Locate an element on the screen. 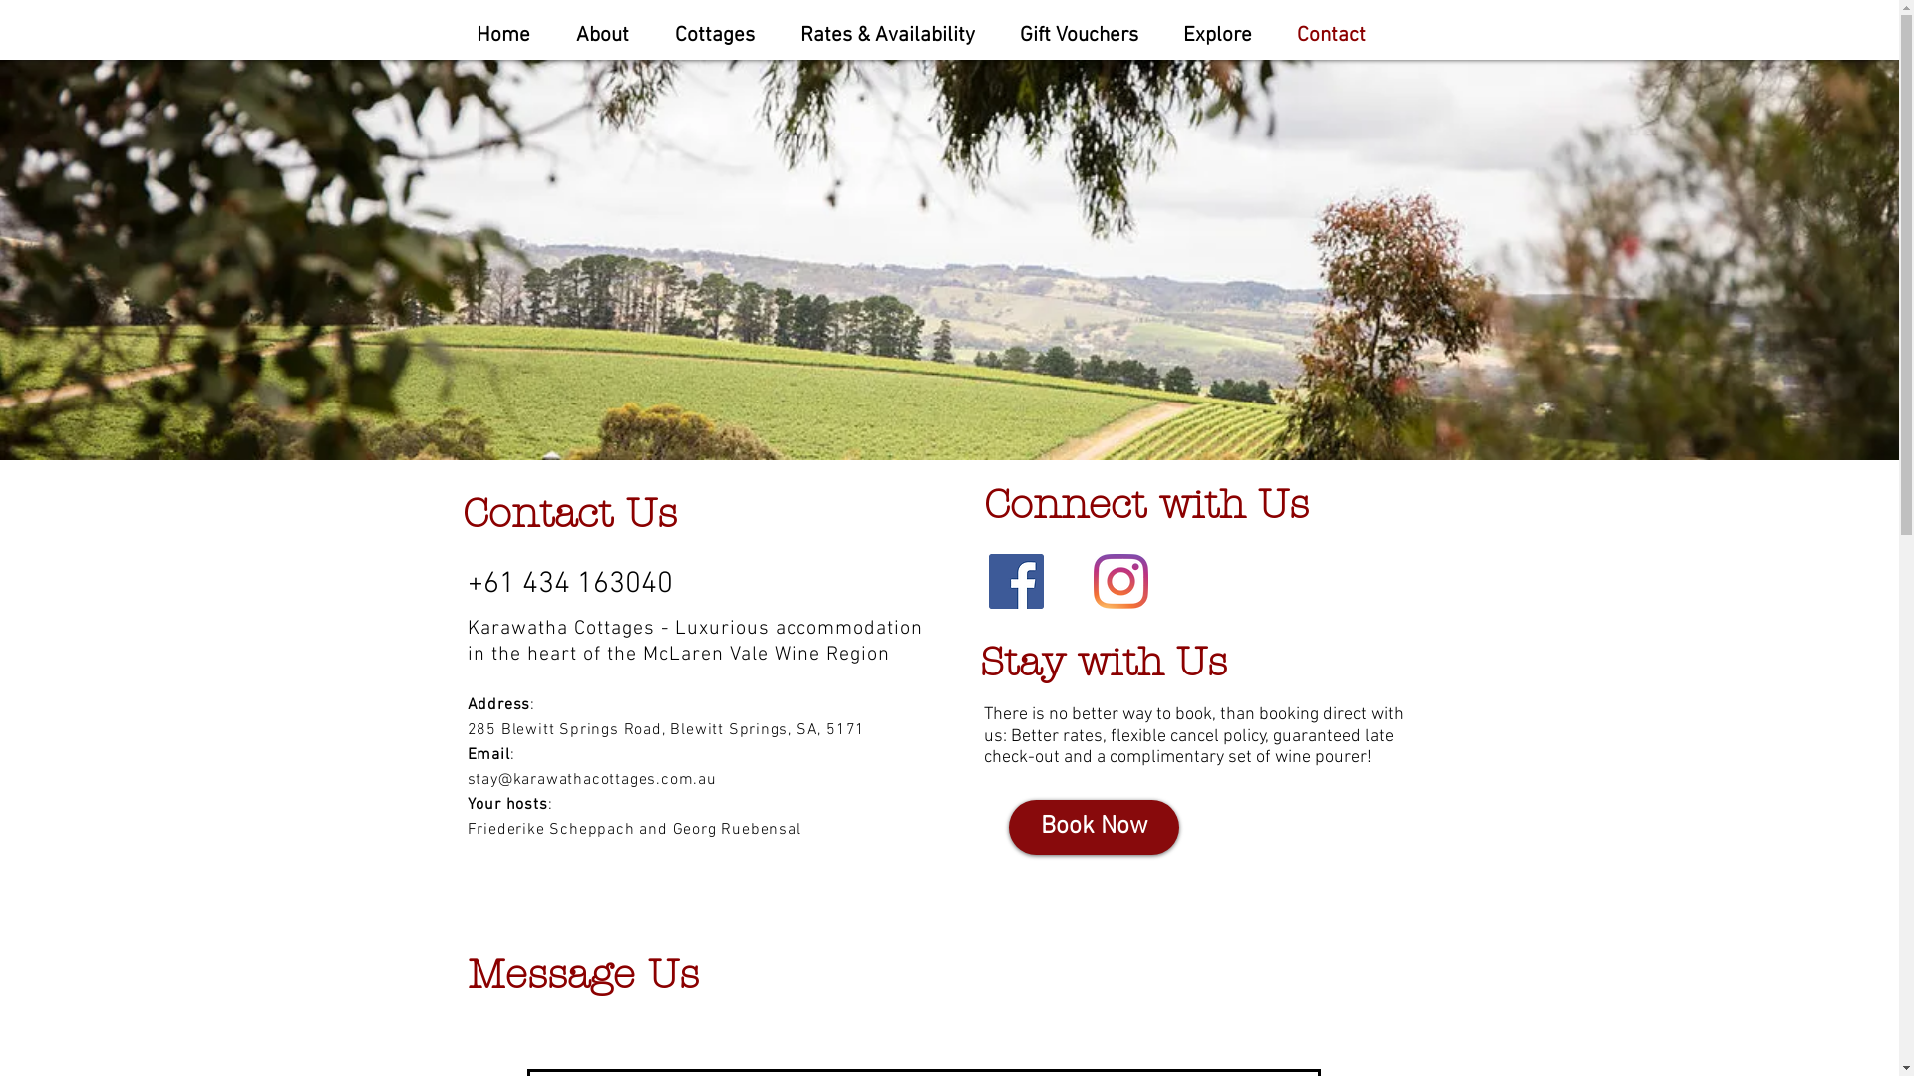  stay@karawathacottages.com.au is located at coordinates (591, 780).